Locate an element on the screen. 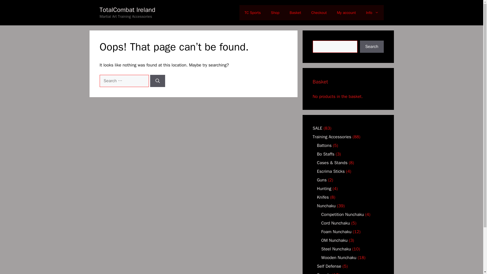 The width and height of the screenshot is (487, 274). Competition Nunchaku is located at coordinates (342, 214).